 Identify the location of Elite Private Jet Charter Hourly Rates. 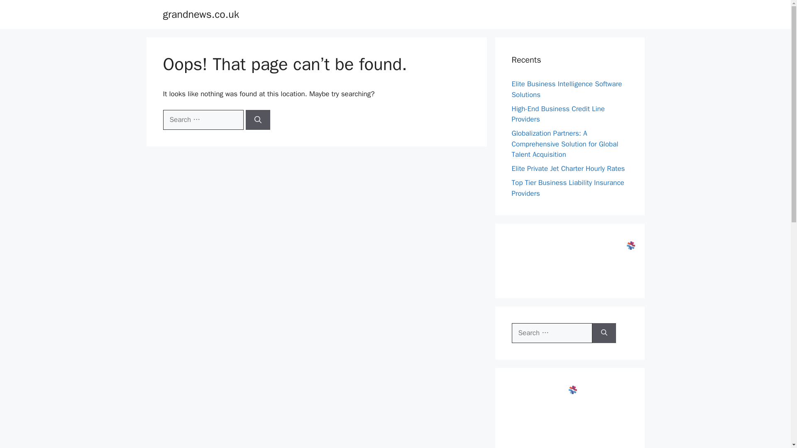
(568, 168).